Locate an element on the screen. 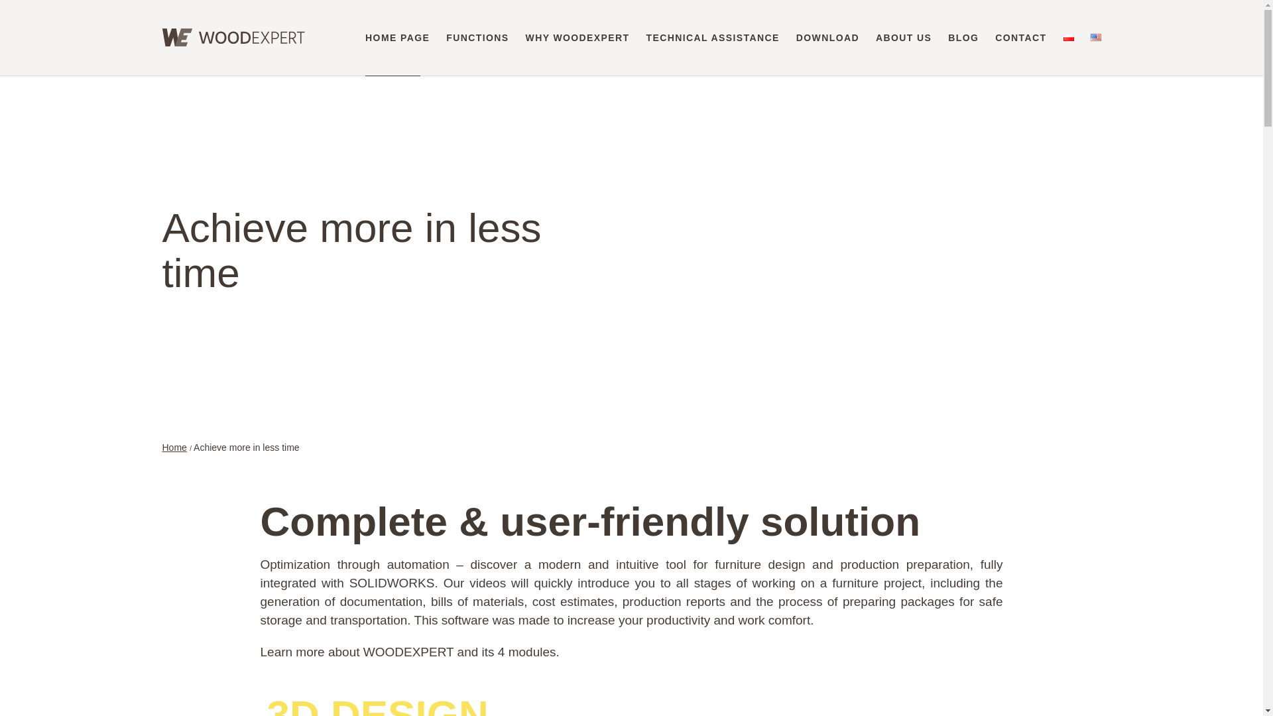  Privacy is located at coordinates (543, 655).